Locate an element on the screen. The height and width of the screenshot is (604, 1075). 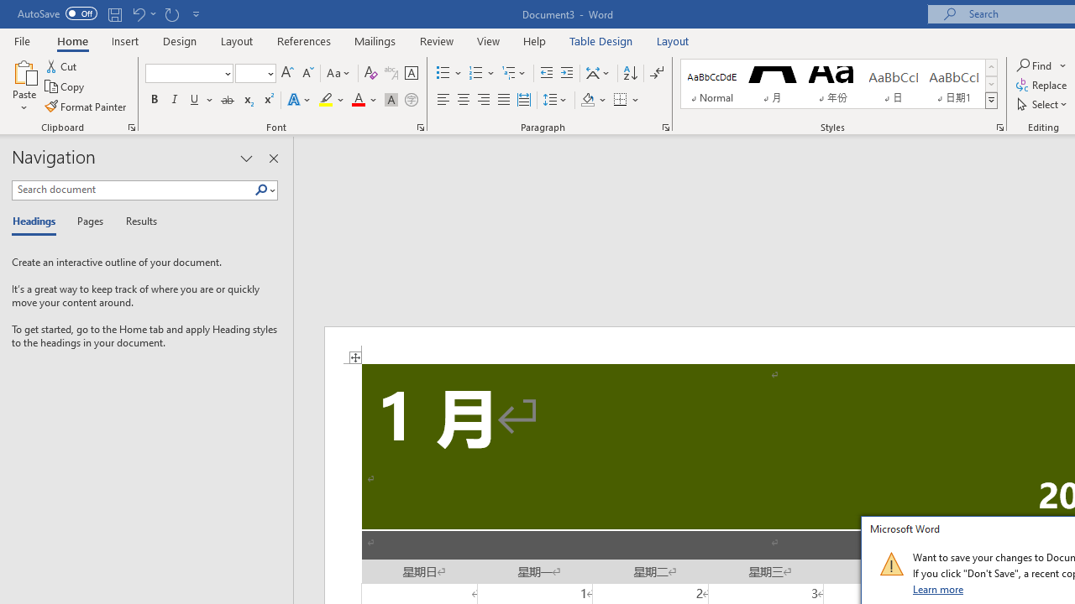
Font Color RGB(255, 0, 0) is located at coordinates (358, 101).